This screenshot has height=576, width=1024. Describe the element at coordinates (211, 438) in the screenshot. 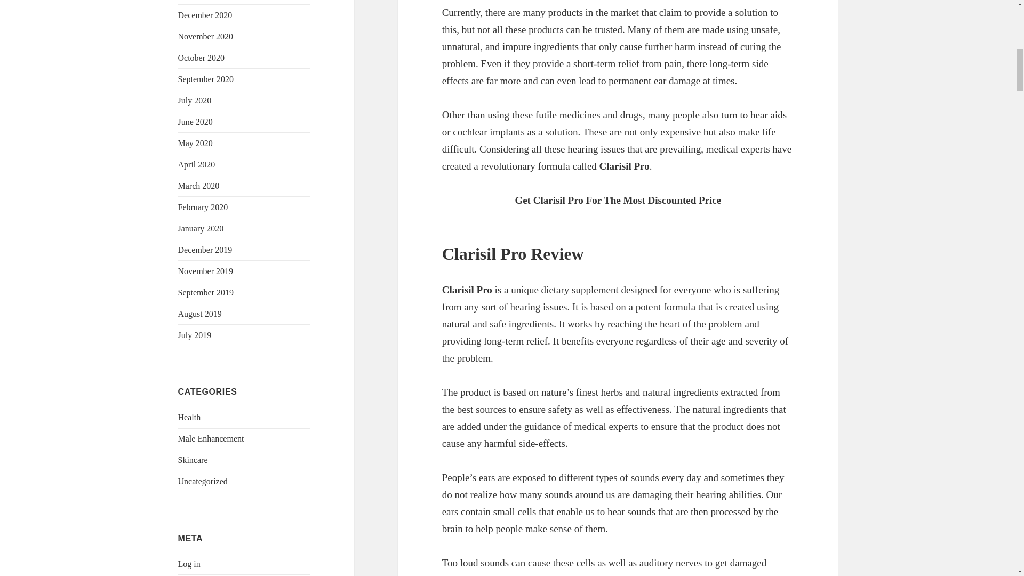

I see `Male Enhancement` at that location.